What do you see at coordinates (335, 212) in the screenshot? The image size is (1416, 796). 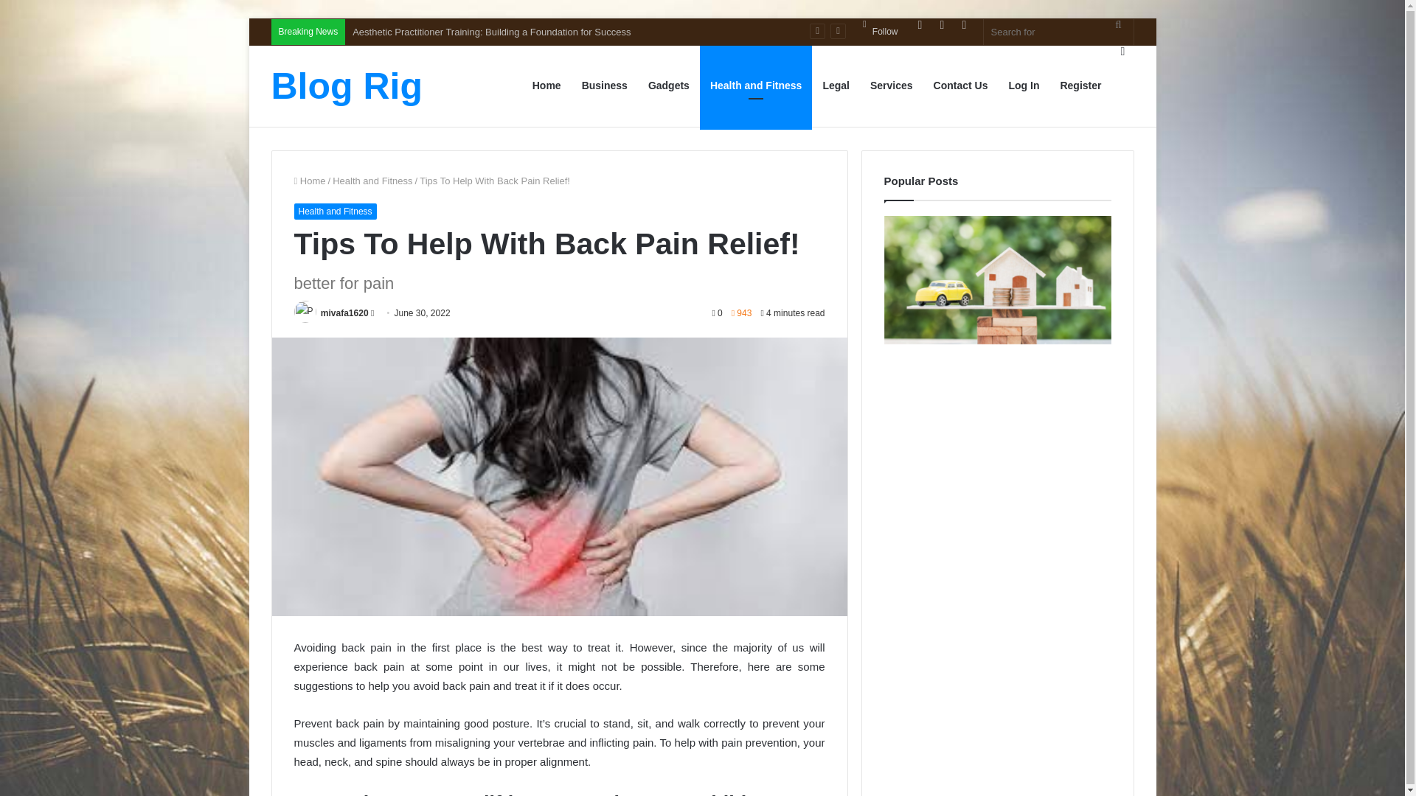 I see `Health and Fitness` at bounding box center [335, 212].